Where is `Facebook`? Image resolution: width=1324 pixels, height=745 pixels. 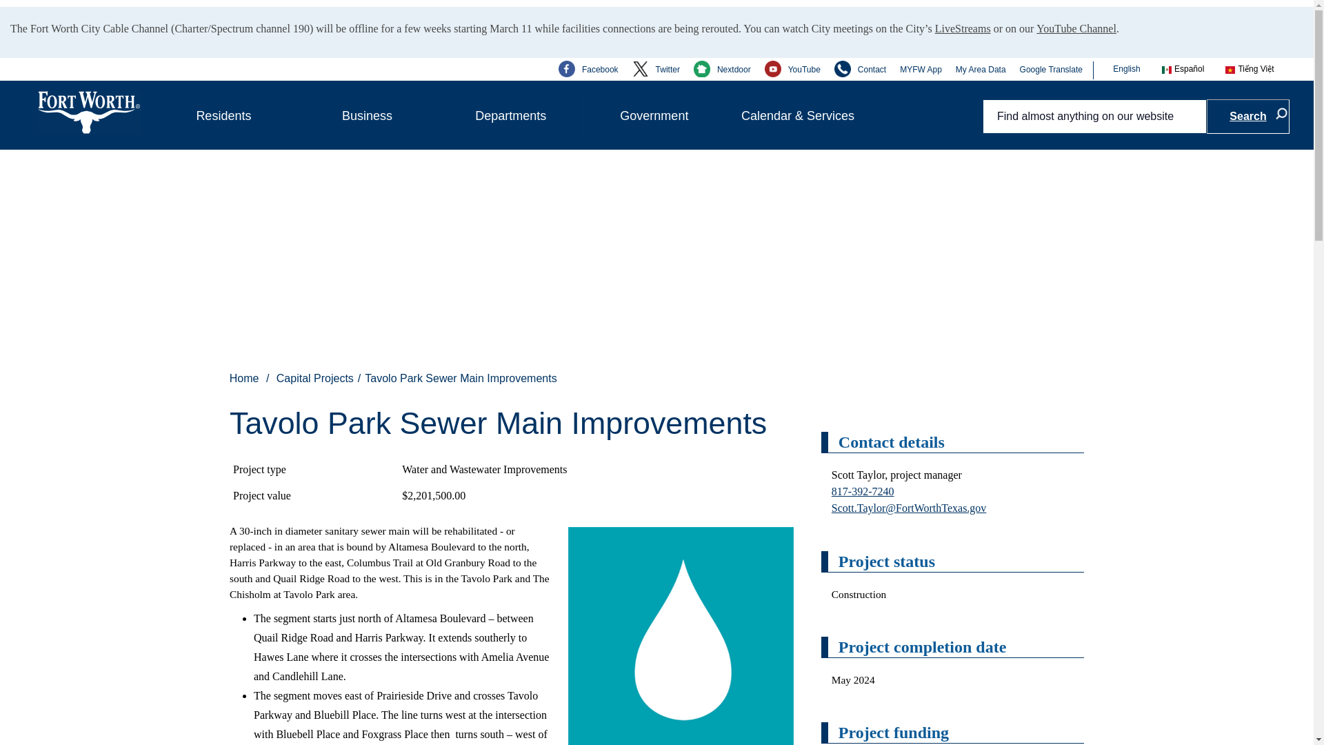
Facebook is located at coordinates (588, 69).